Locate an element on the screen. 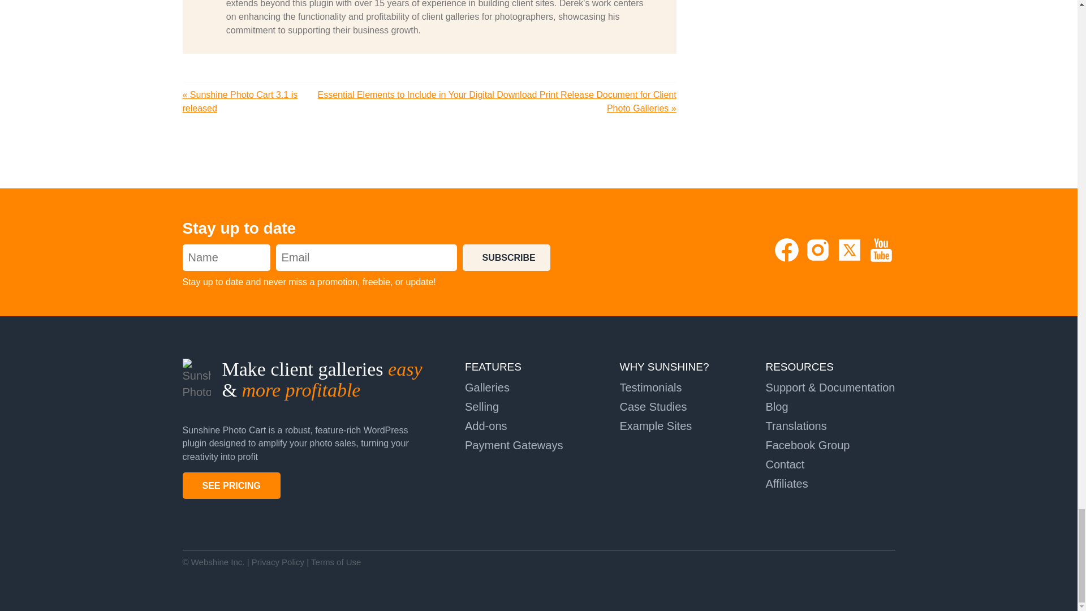 Image resolution: width=1086 pixels, height=611 pixels. SUBSCRIBE is located at coordinates (506, 258).